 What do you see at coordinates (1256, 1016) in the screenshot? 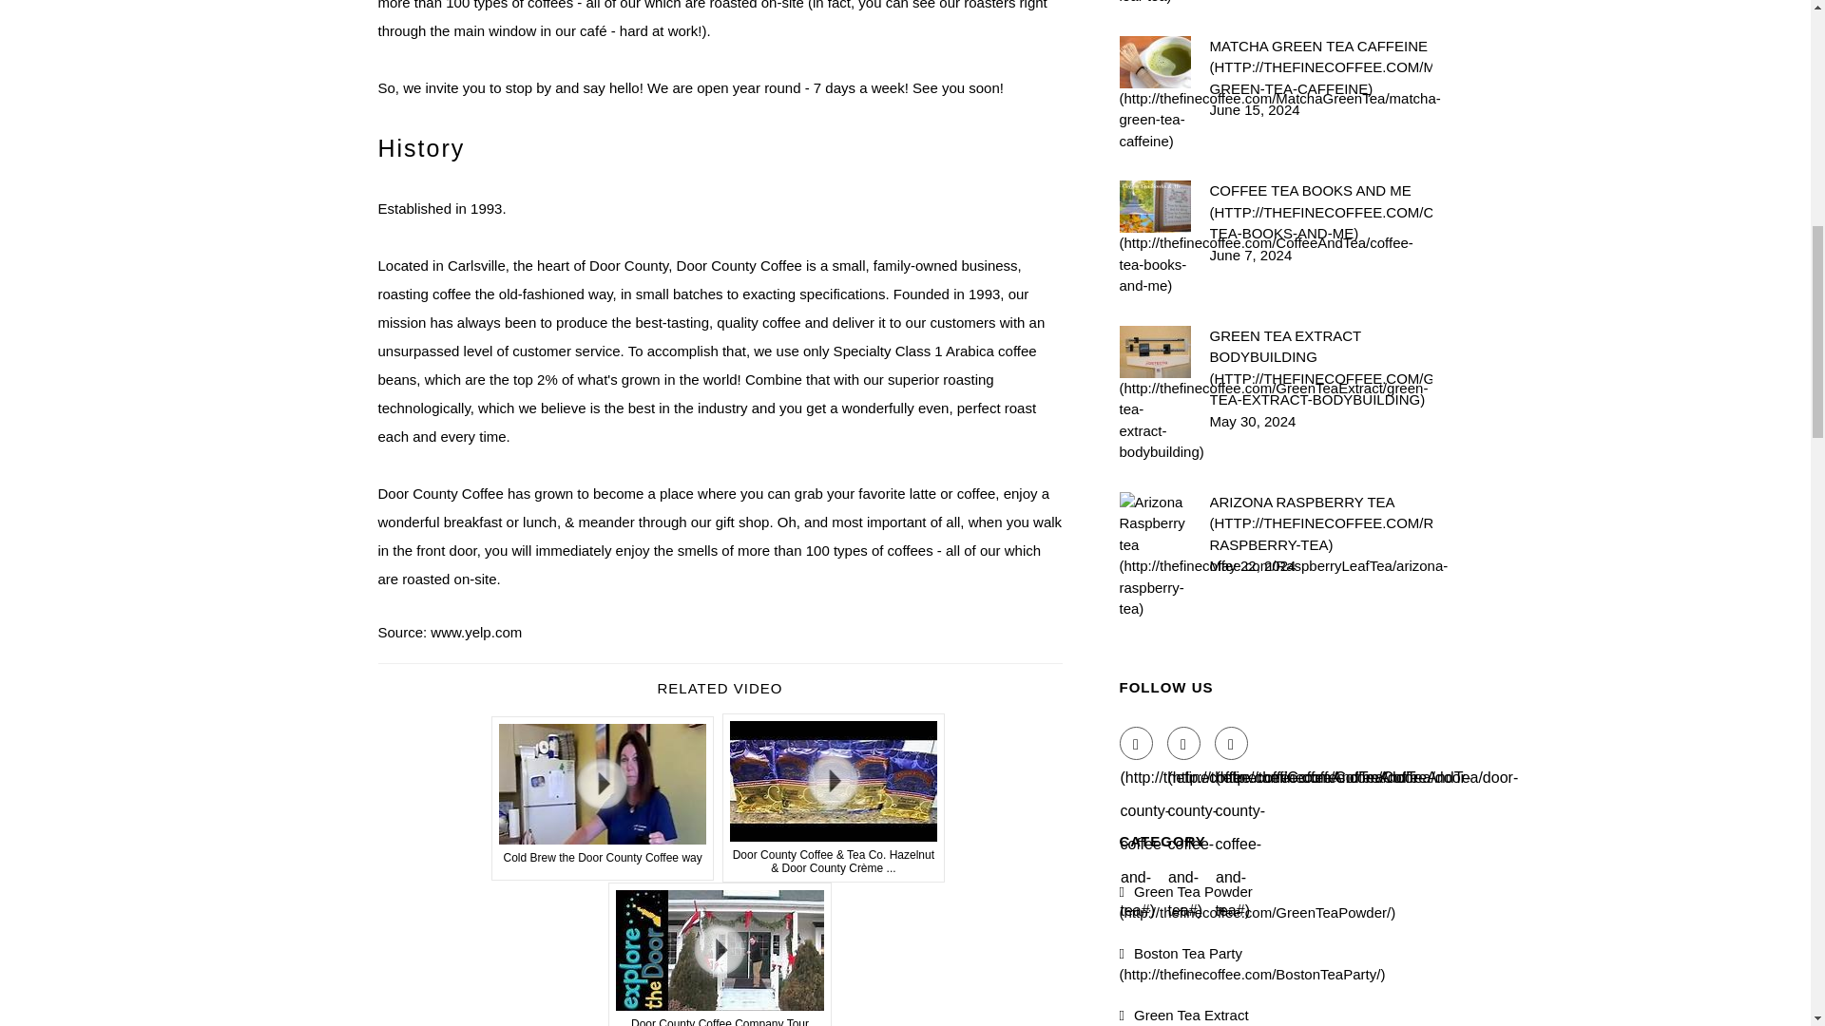
I see `View all posts filed under Green Tea Extract` at bounding box center [1256, 1016].